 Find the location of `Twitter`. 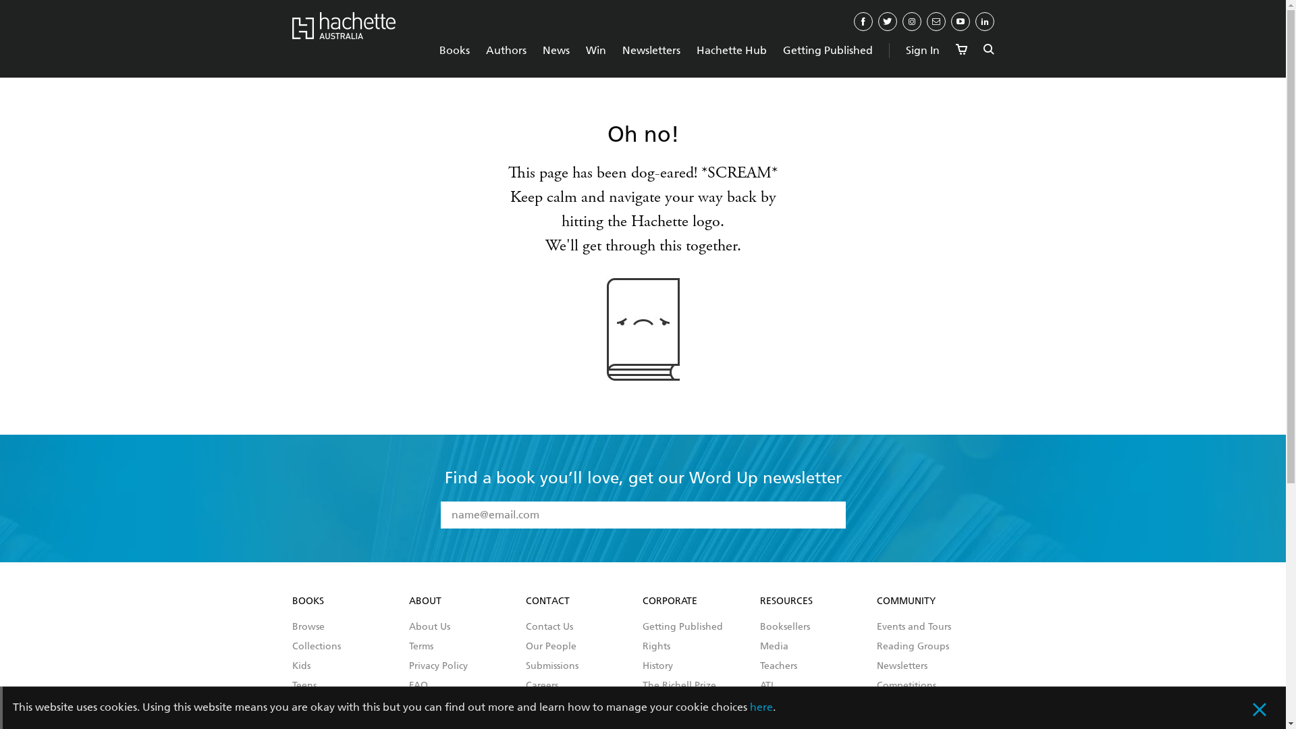

Twitter is located at coordinates (887, 22).